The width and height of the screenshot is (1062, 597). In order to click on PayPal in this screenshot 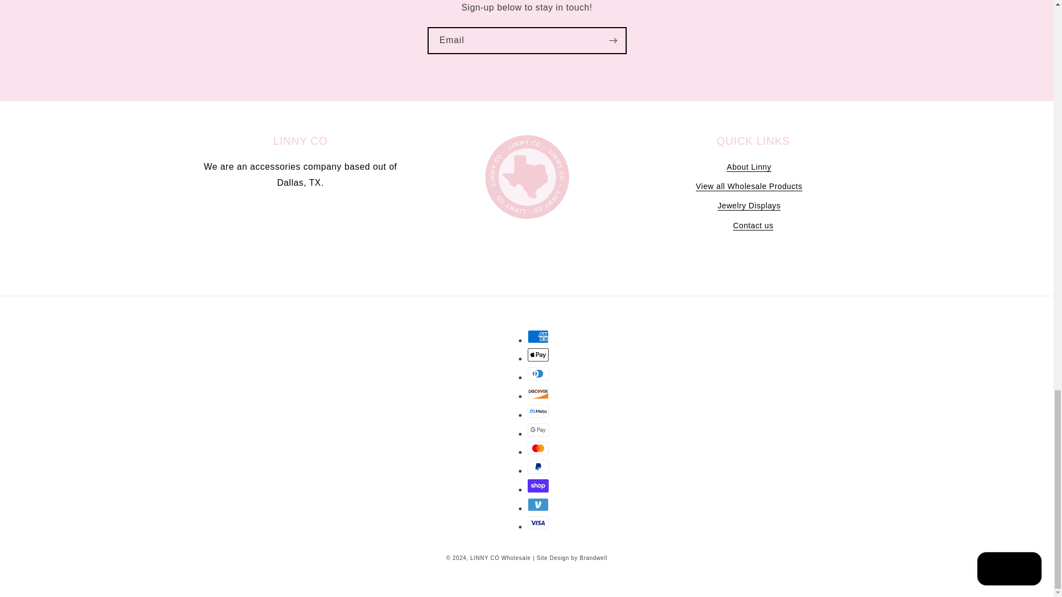, I will do `click(538, 467)`.